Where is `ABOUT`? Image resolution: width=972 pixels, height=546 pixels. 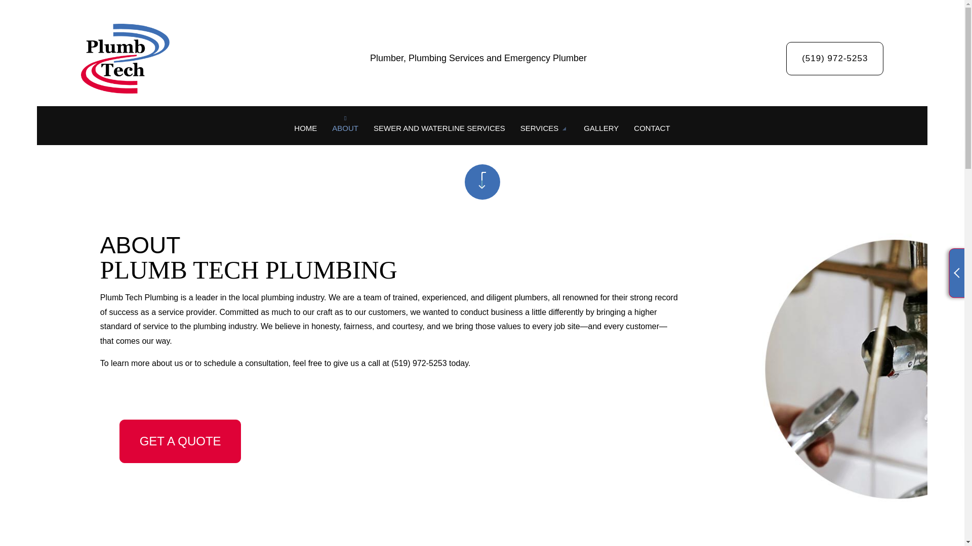 ABOUT is located at coordinates (345, 128).